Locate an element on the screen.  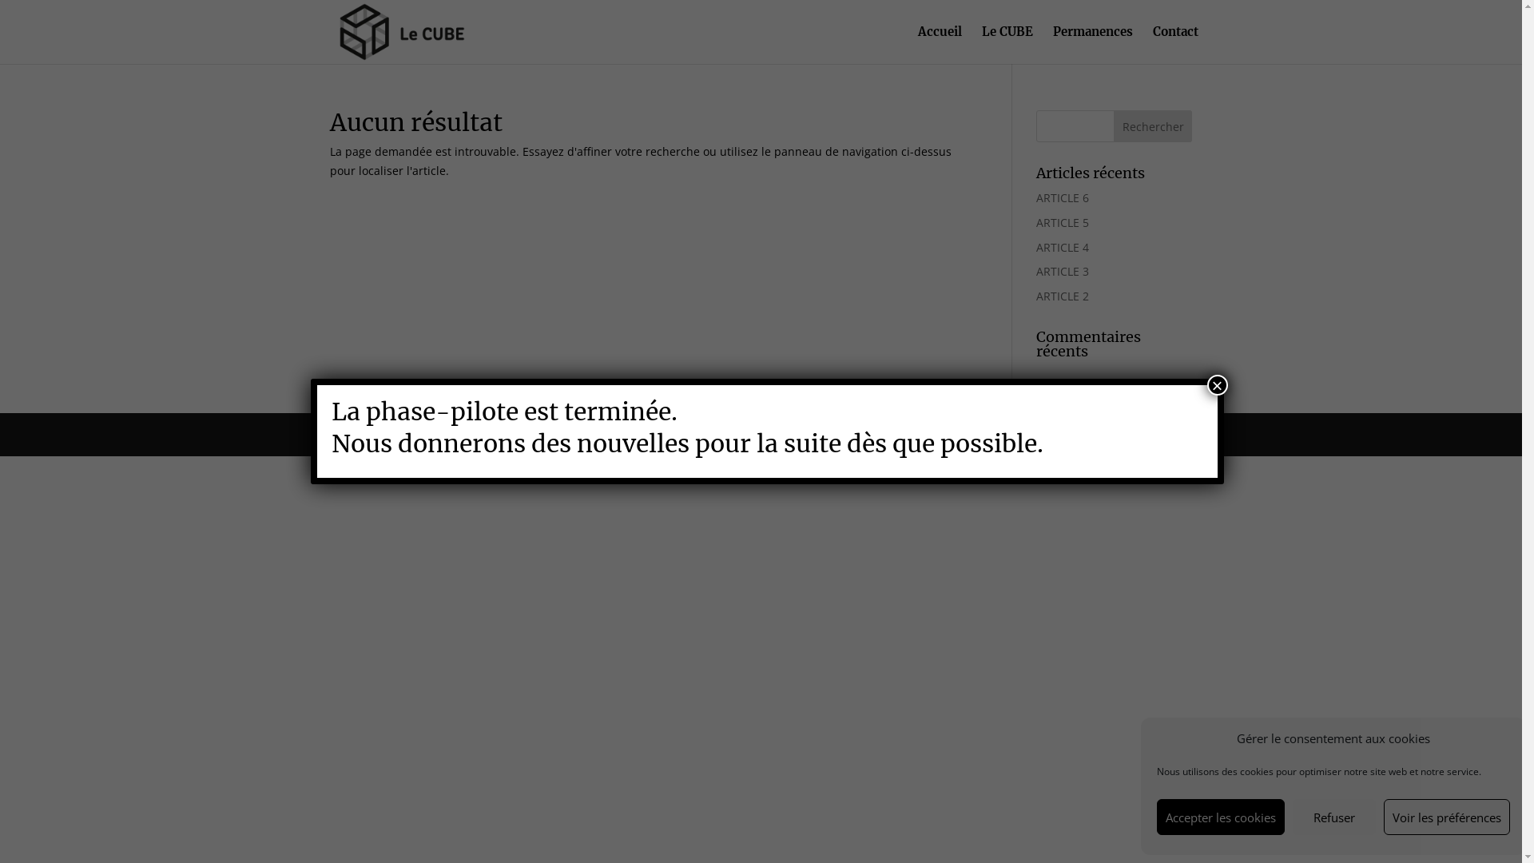
ARTICLE 6 is located at coordinates (1063, 198).